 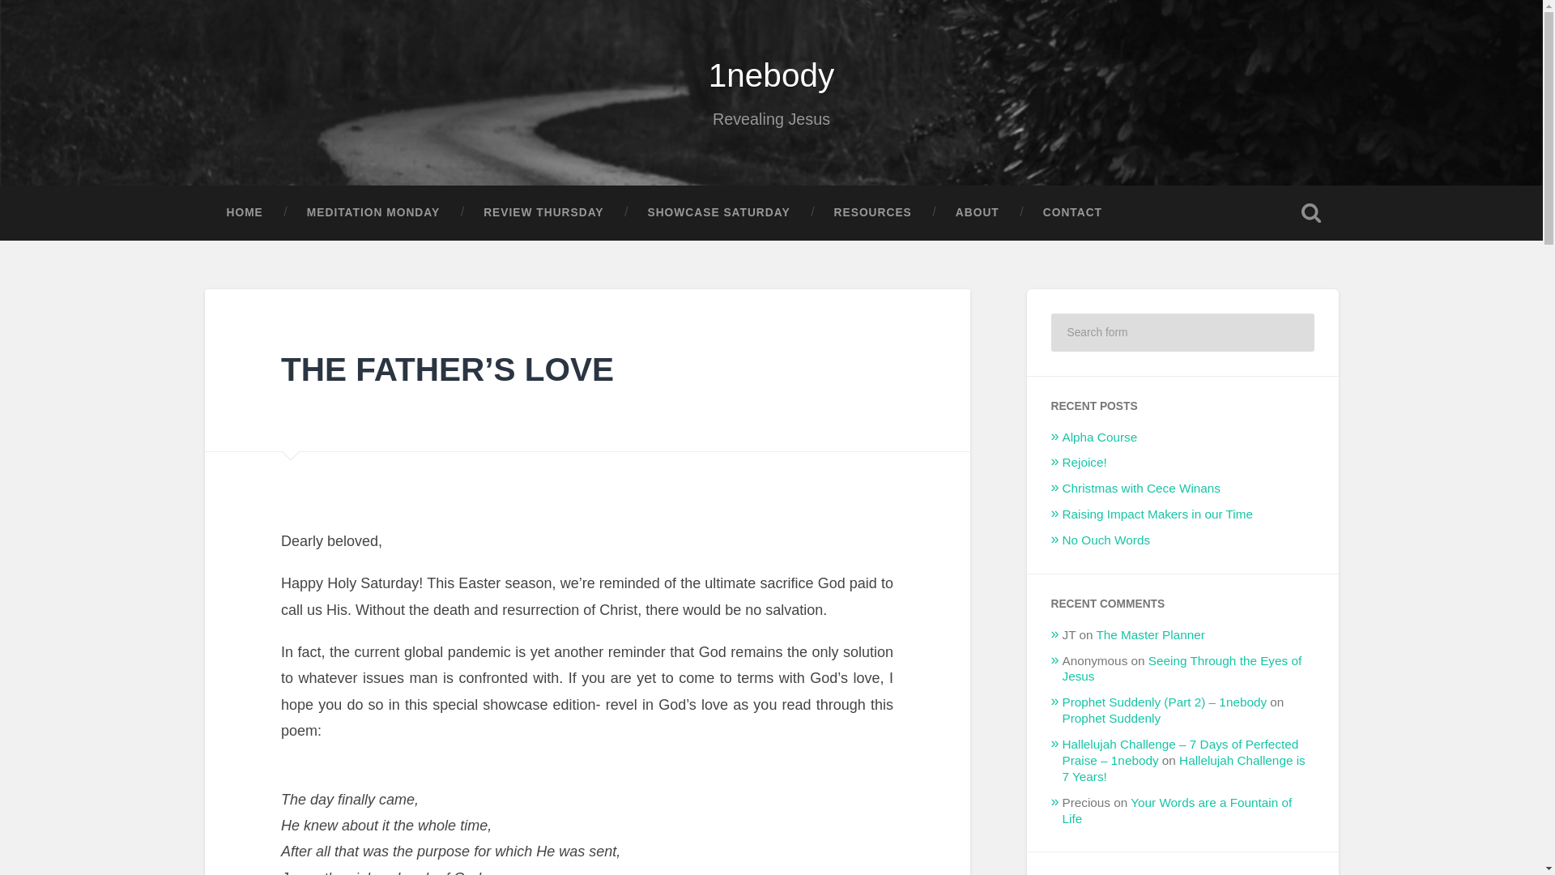 I want to click on HOME, so click(x=244, y=212).